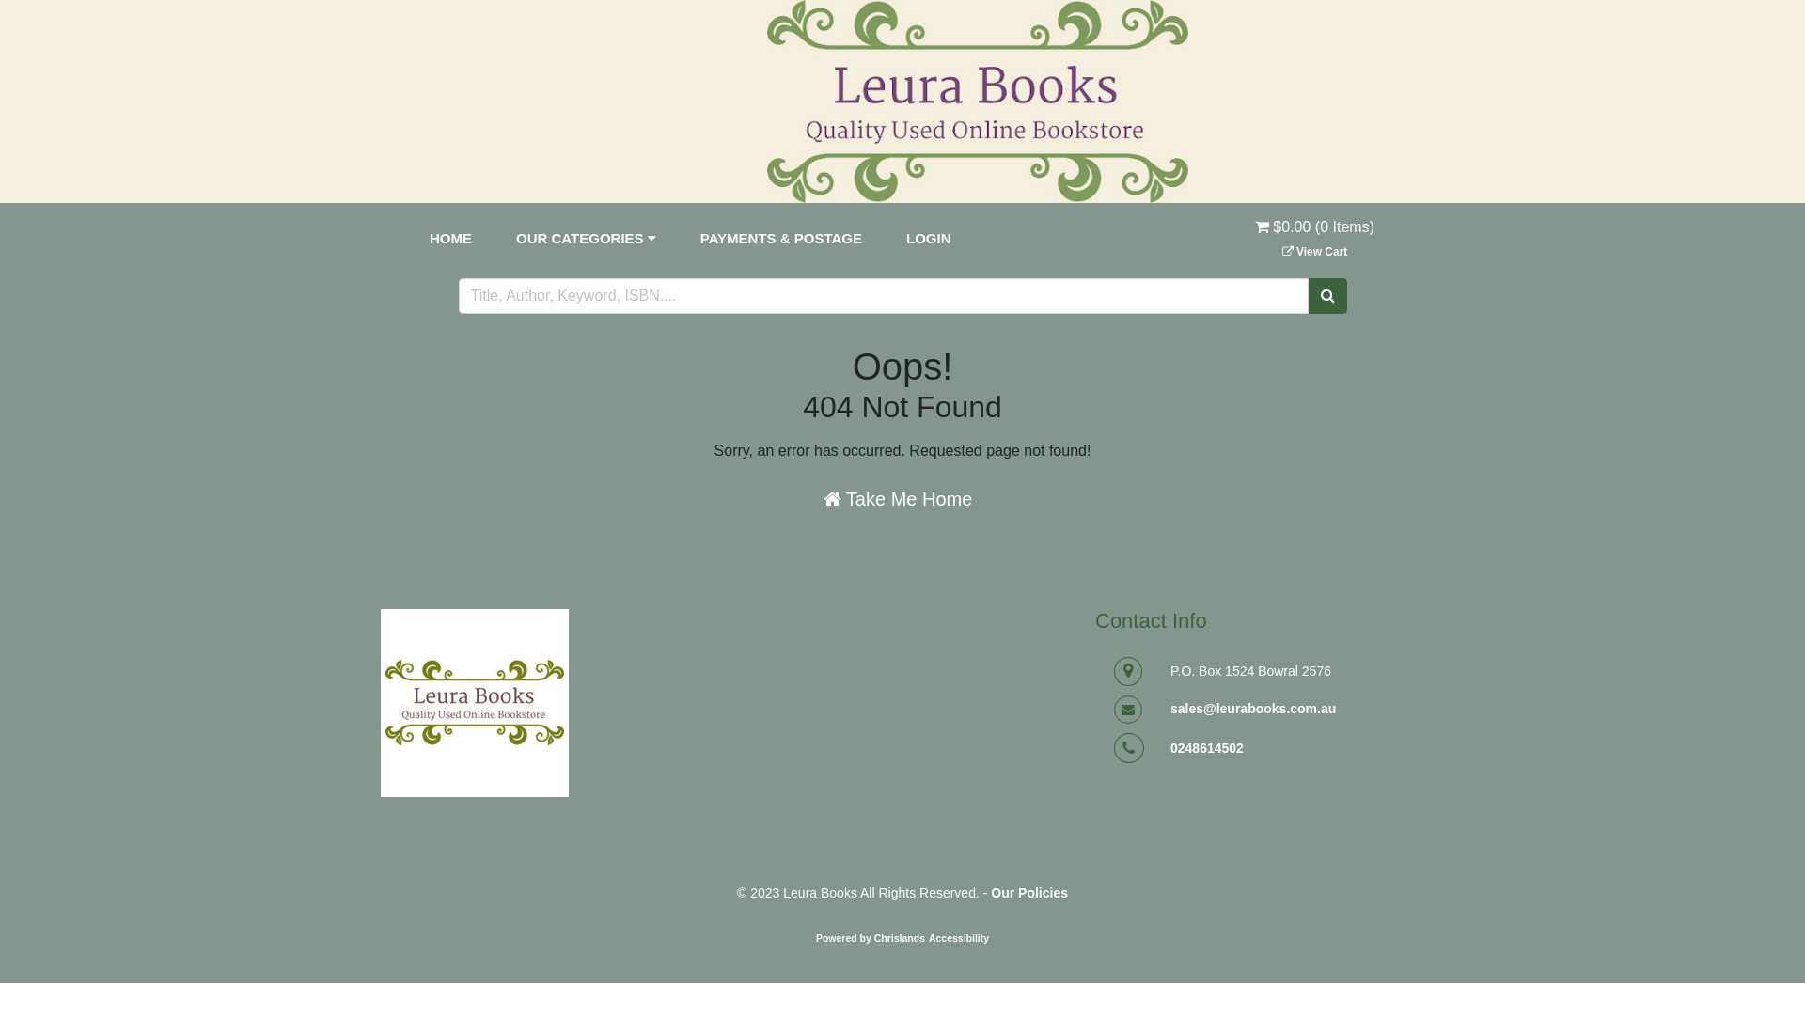 The height and width of the screenshot is (1015, 1805). I want to click on  View Cart, so click(1315, 252).